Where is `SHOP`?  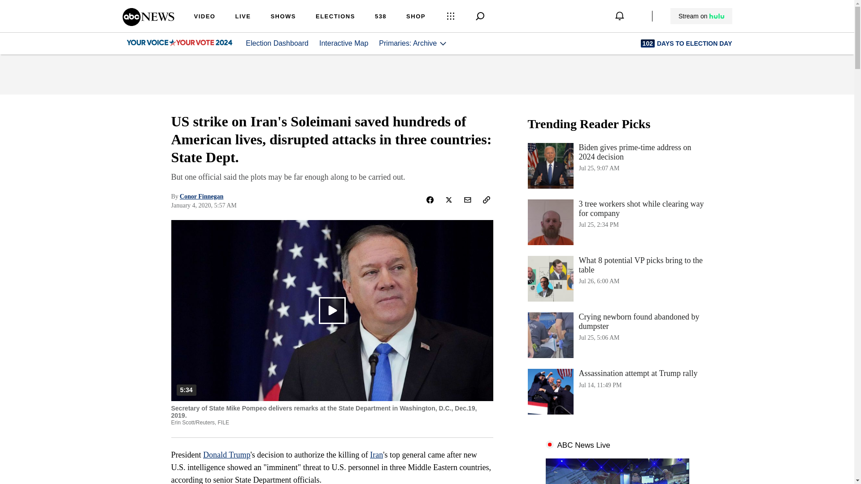
SHOP is located at coordinates (335, 17).